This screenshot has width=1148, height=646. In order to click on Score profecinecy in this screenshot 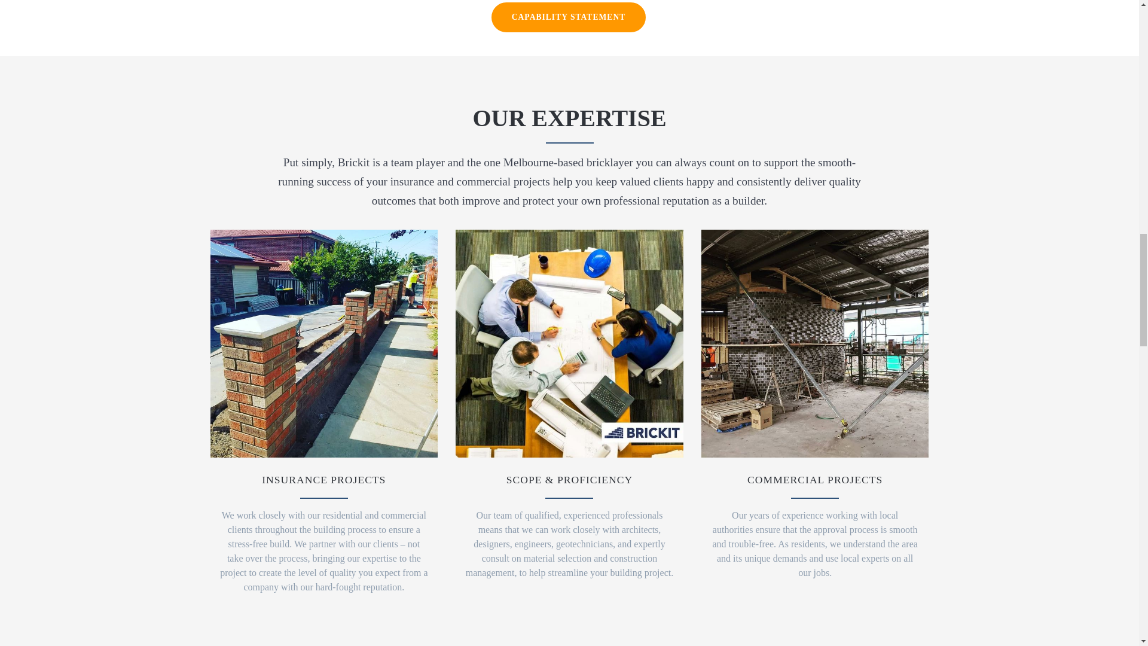, I will do `click(569, 343)`.